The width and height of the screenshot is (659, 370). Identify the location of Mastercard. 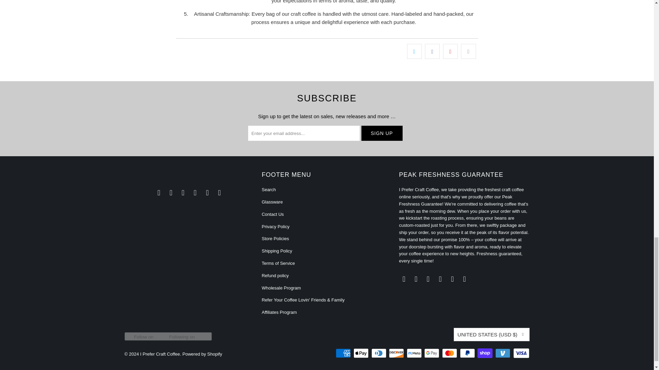
(450, 353).